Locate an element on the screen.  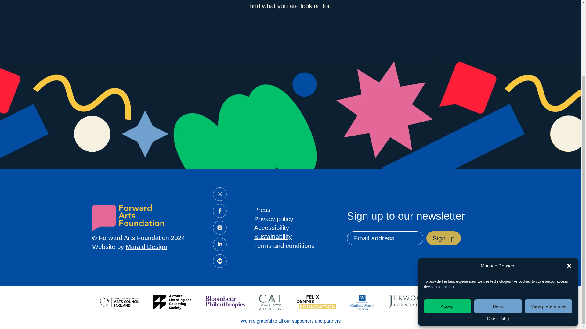
Deny is located at coordinates (497, 212).